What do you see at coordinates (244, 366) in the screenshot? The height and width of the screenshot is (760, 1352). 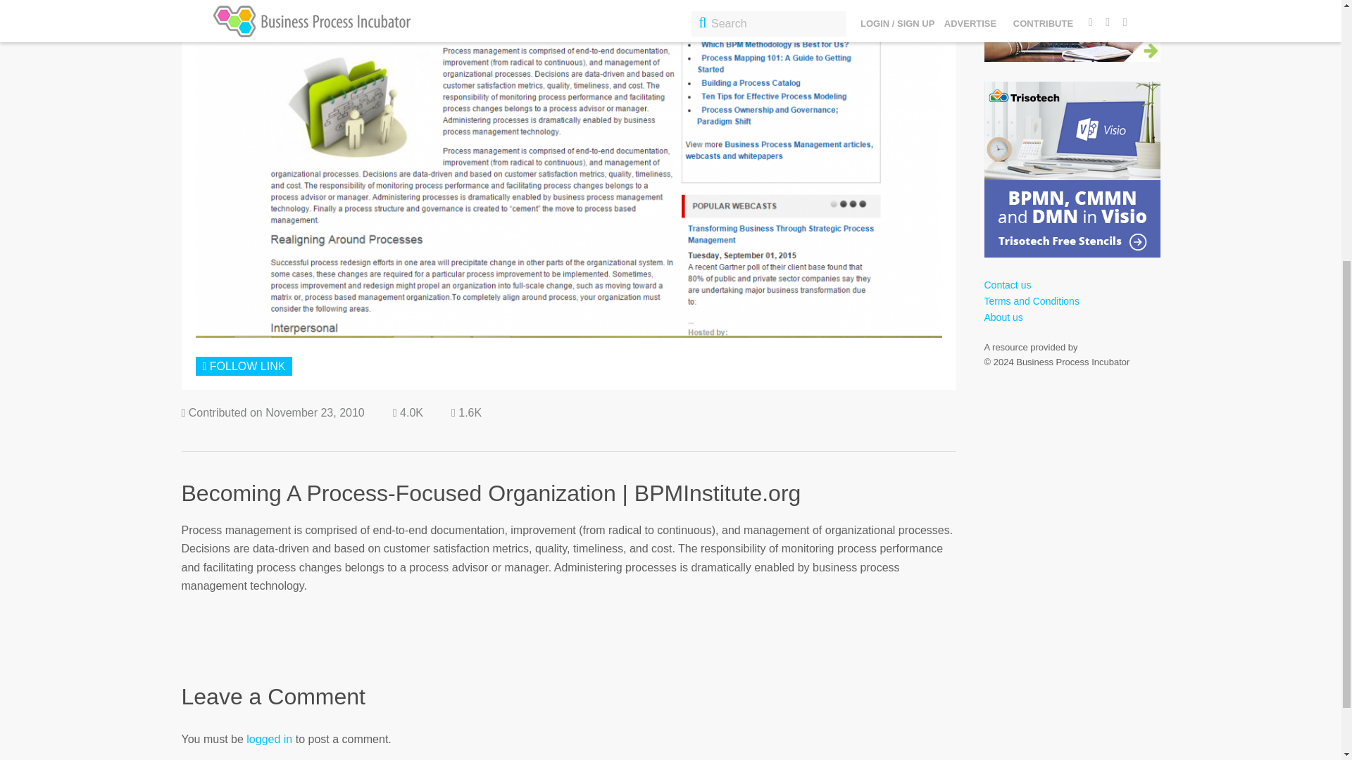 I see `Login or Sign Up` at bounding box center [244, 366].